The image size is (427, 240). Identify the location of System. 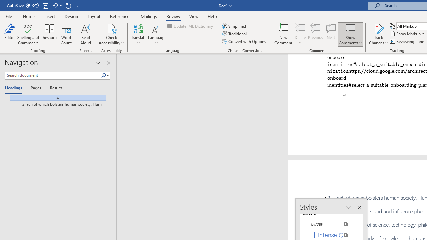
(3, 4).